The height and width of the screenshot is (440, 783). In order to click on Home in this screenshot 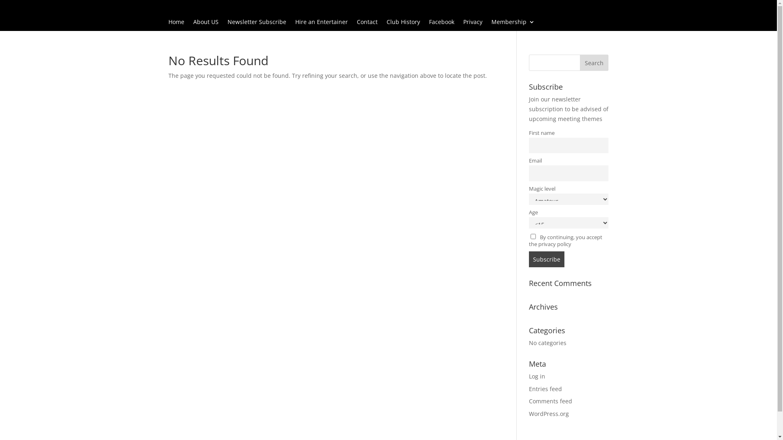, I will do `click(176, 24)`.